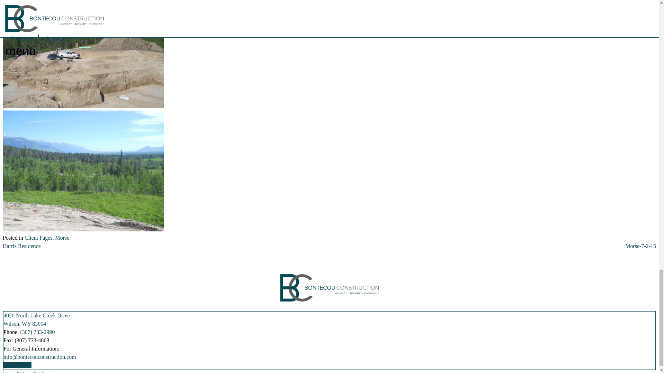 This screenshot has width=664, height=373. Describe the element at coordinates (17, 365) in the screenshot. I see `Client Portal` at that location.